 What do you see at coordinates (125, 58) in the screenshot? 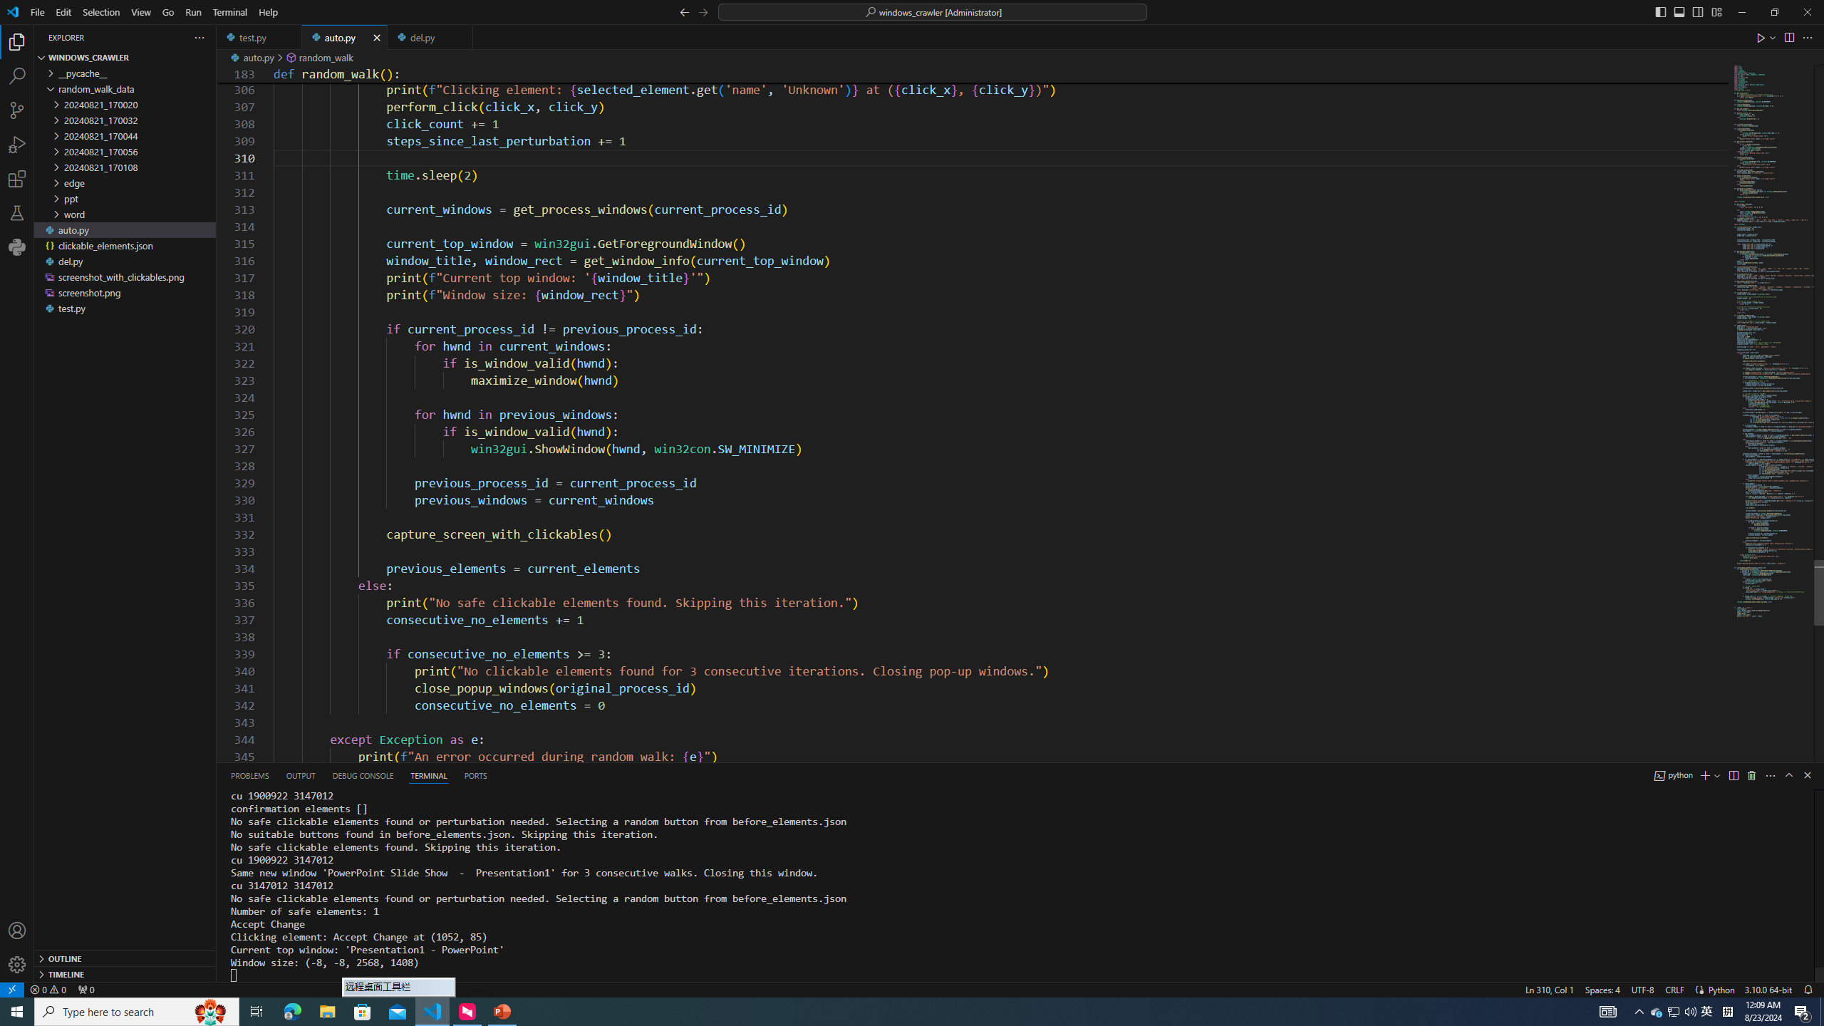
I see `Explorer Section: windows_crawler` at bounding box center [125, 58].